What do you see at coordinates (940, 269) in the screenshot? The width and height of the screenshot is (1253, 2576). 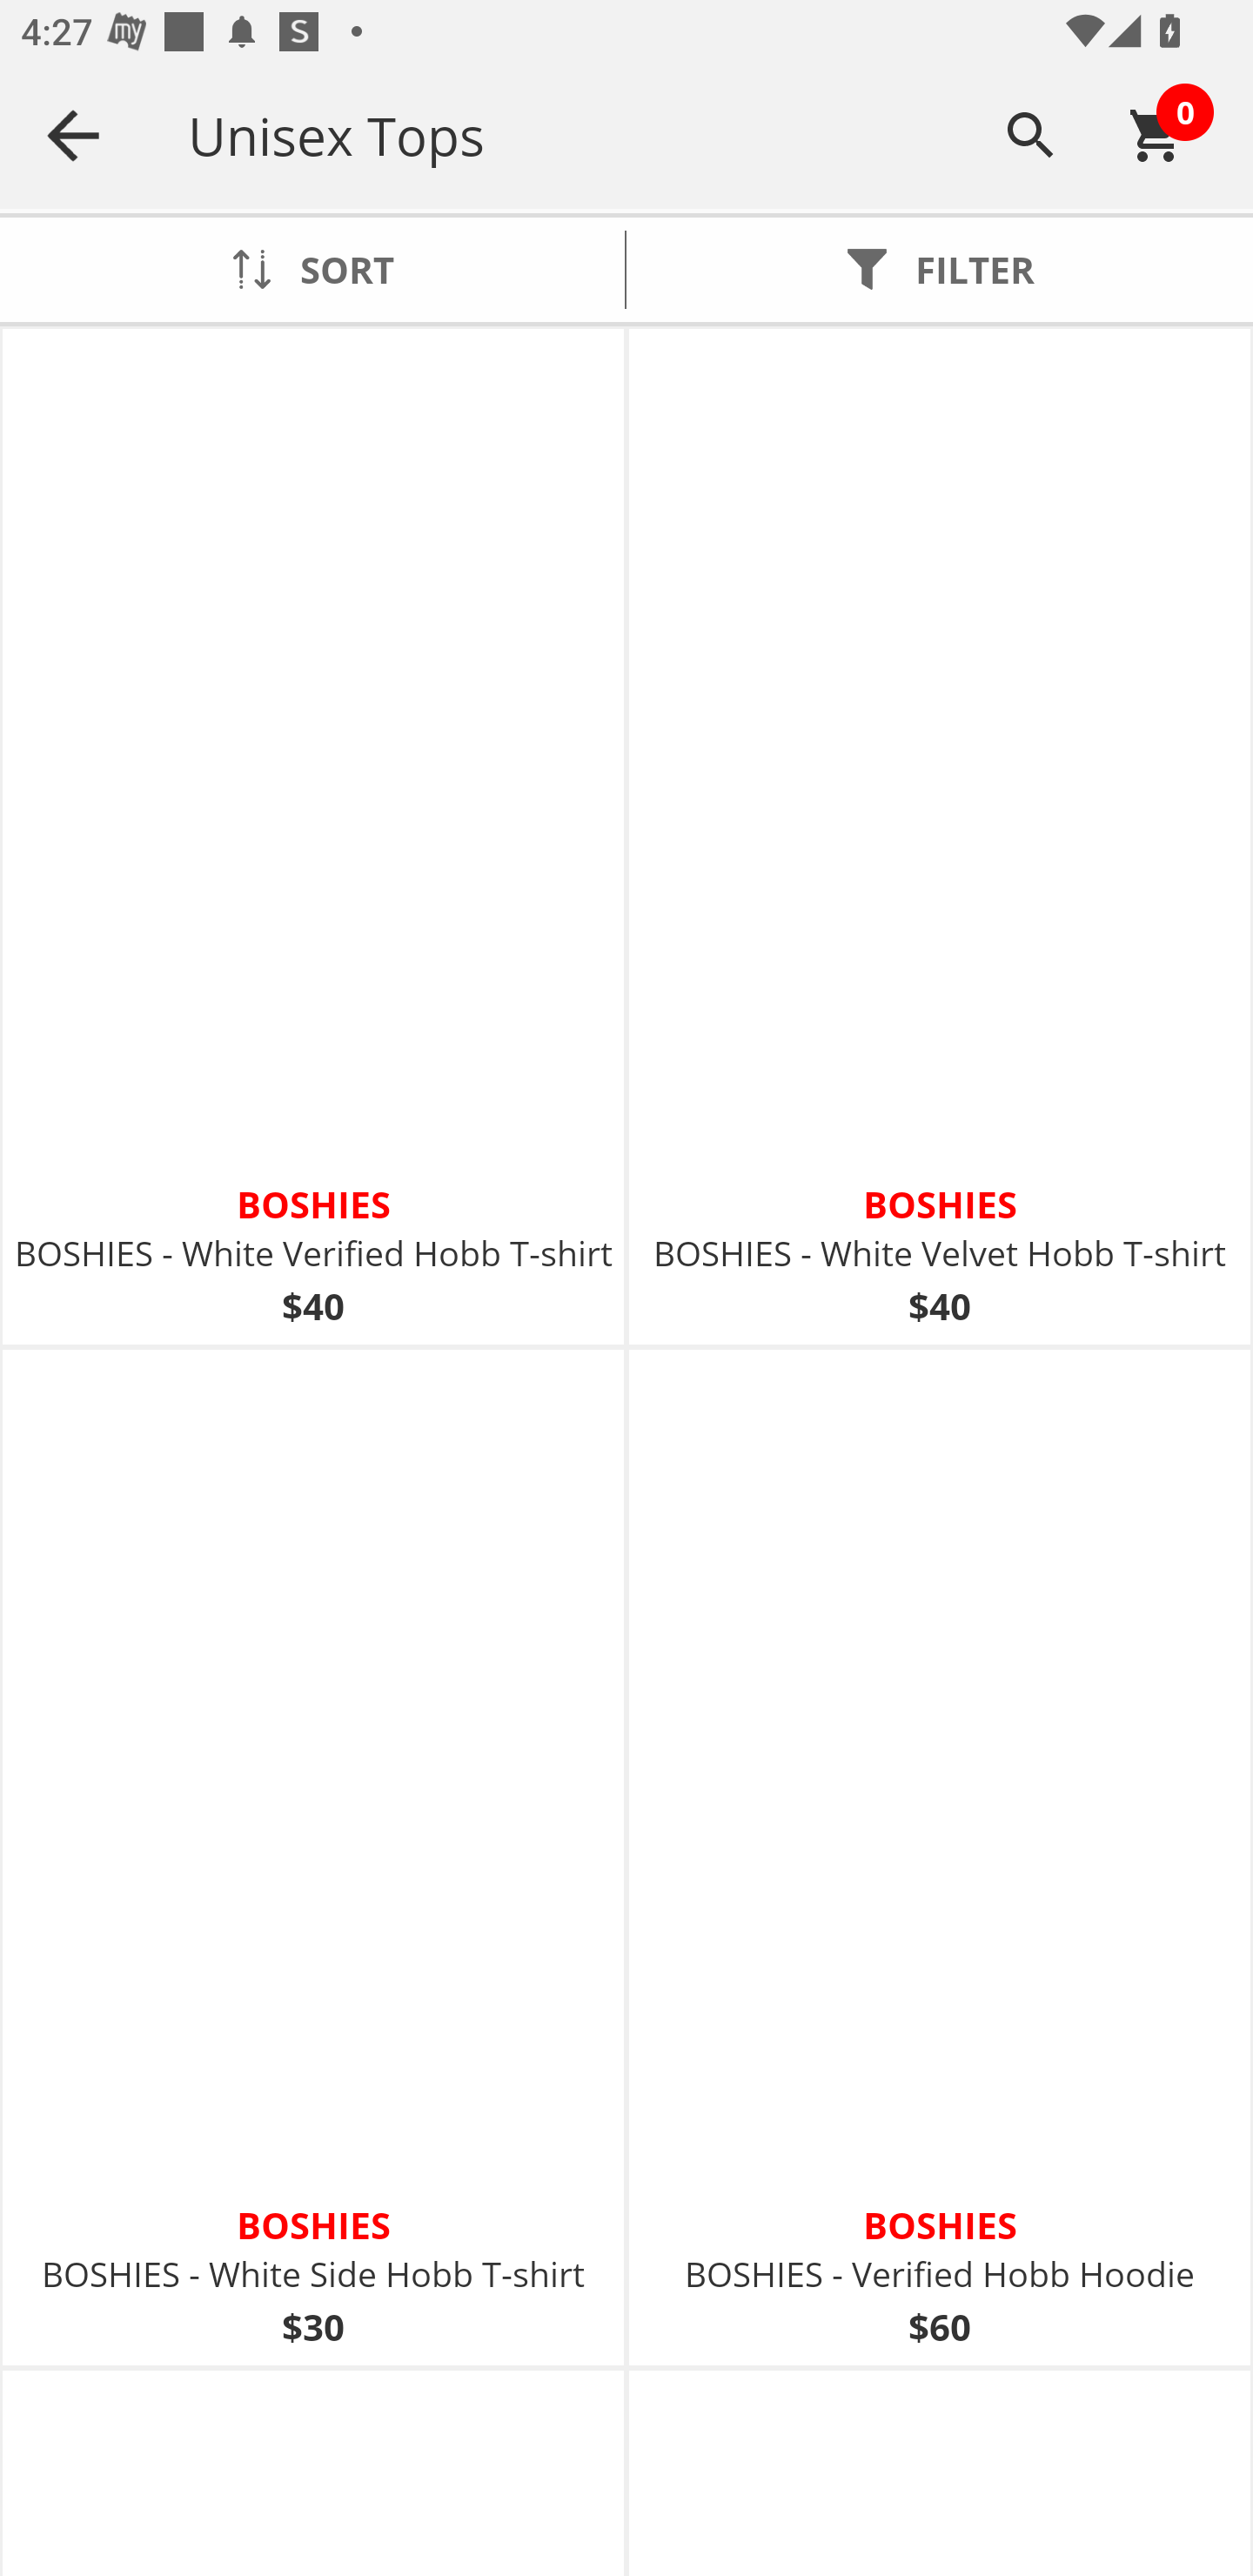 I see `FILTER` at bounding box center [940, 269].